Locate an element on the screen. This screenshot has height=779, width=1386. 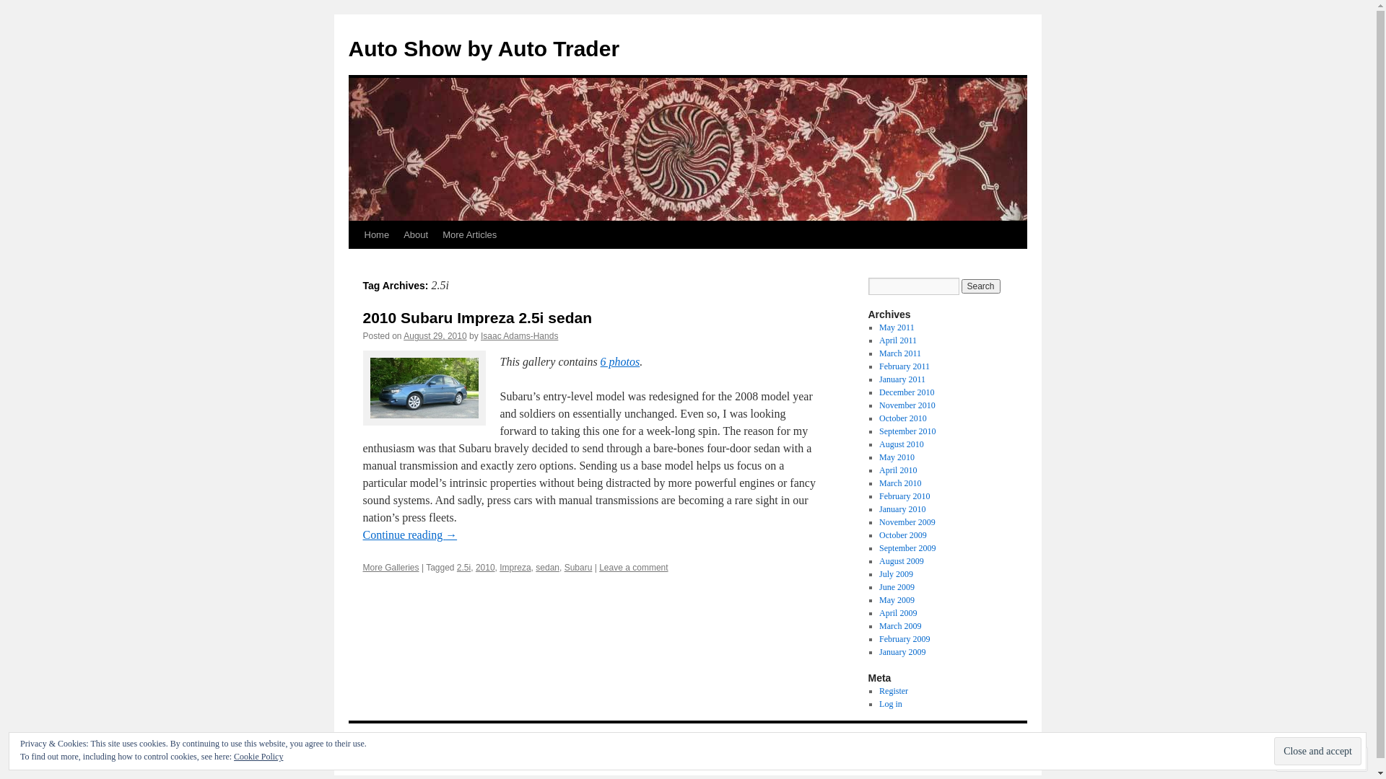
Isaac Adams-Hands is located at coordinates (520, 336).